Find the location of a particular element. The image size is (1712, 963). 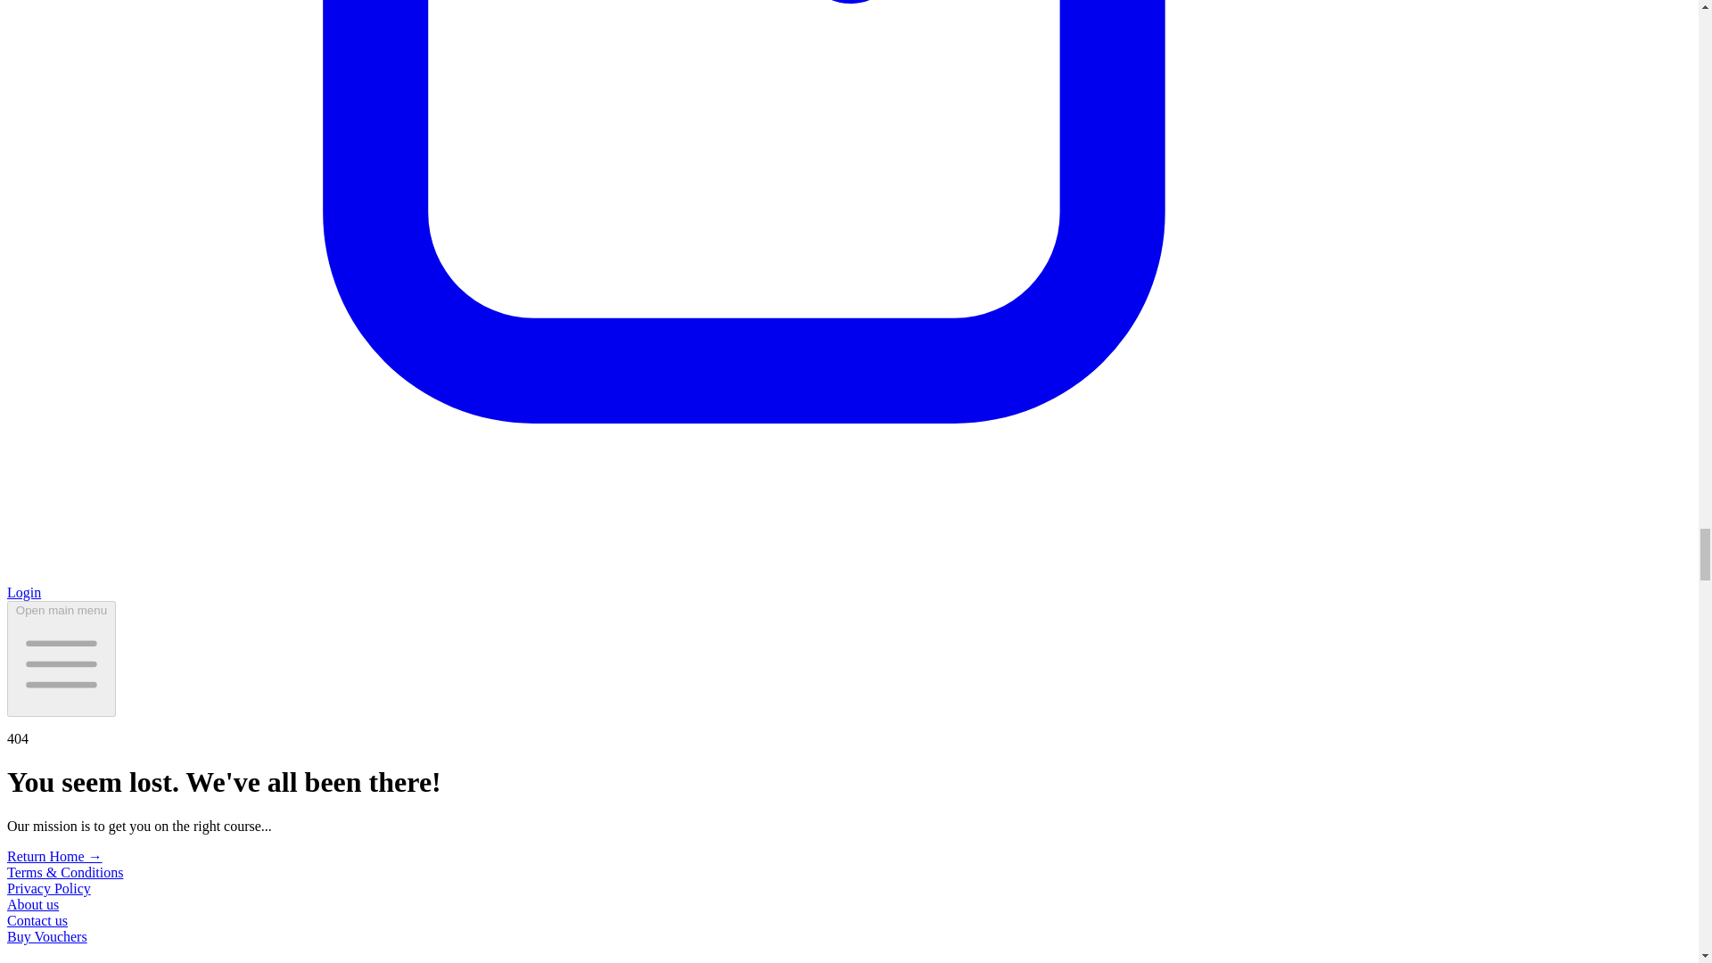

Buy Vouchers is located at coordinates (46, 936).